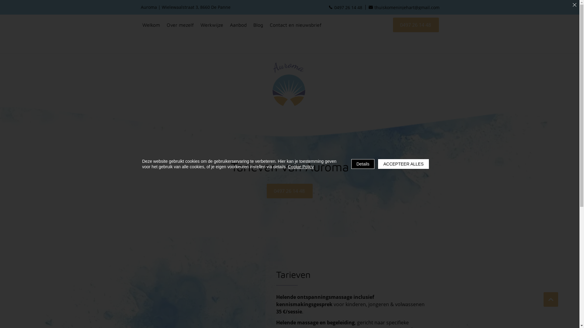 The image size is (584, 328). I want to click on Blog, so click(258, 25).